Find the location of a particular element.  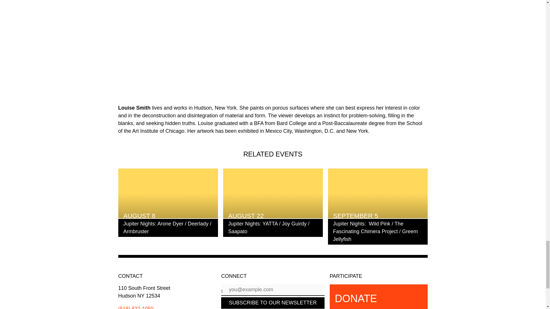

SEPTEMBER 5 is located at coordinates (378, 193).